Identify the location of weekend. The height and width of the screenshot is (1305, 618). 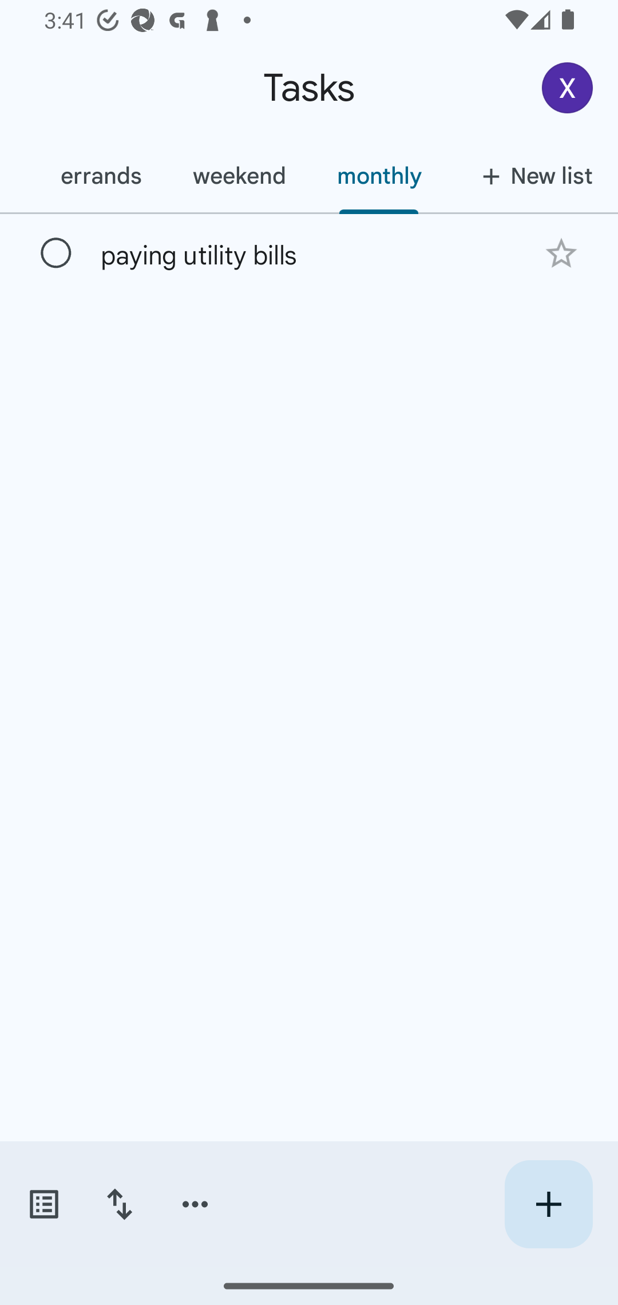
(239, 176).